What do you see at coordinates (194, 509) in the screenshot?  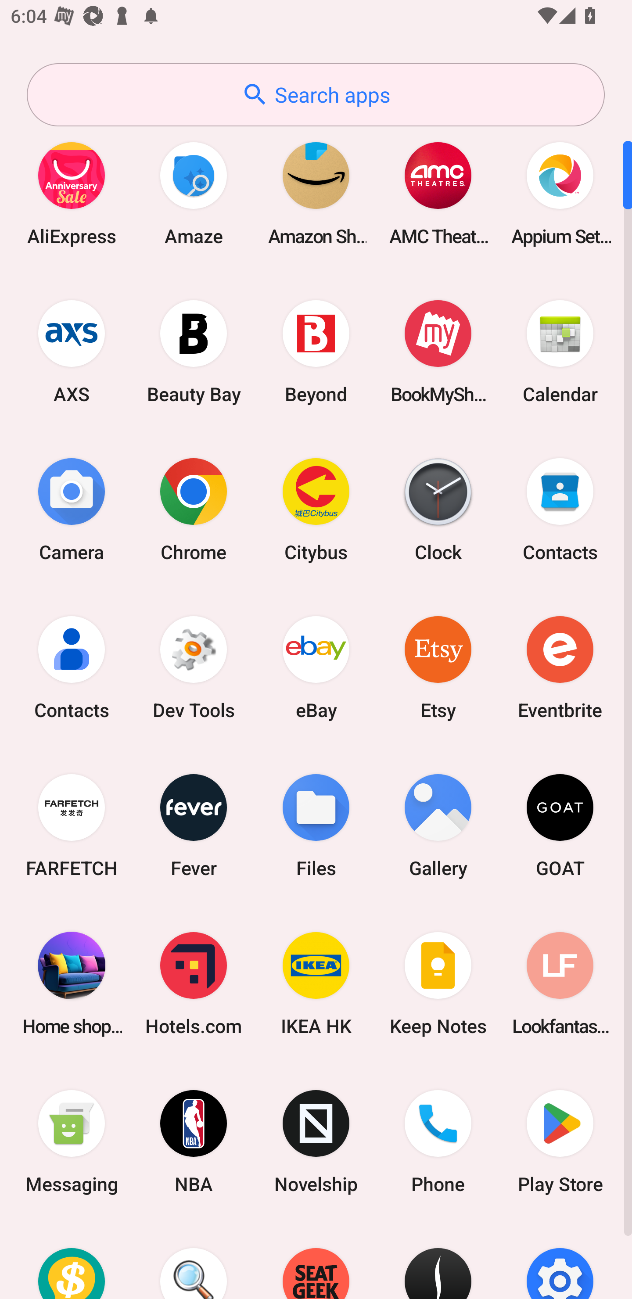 I see `Chrome` at bounding box center [194, 509].